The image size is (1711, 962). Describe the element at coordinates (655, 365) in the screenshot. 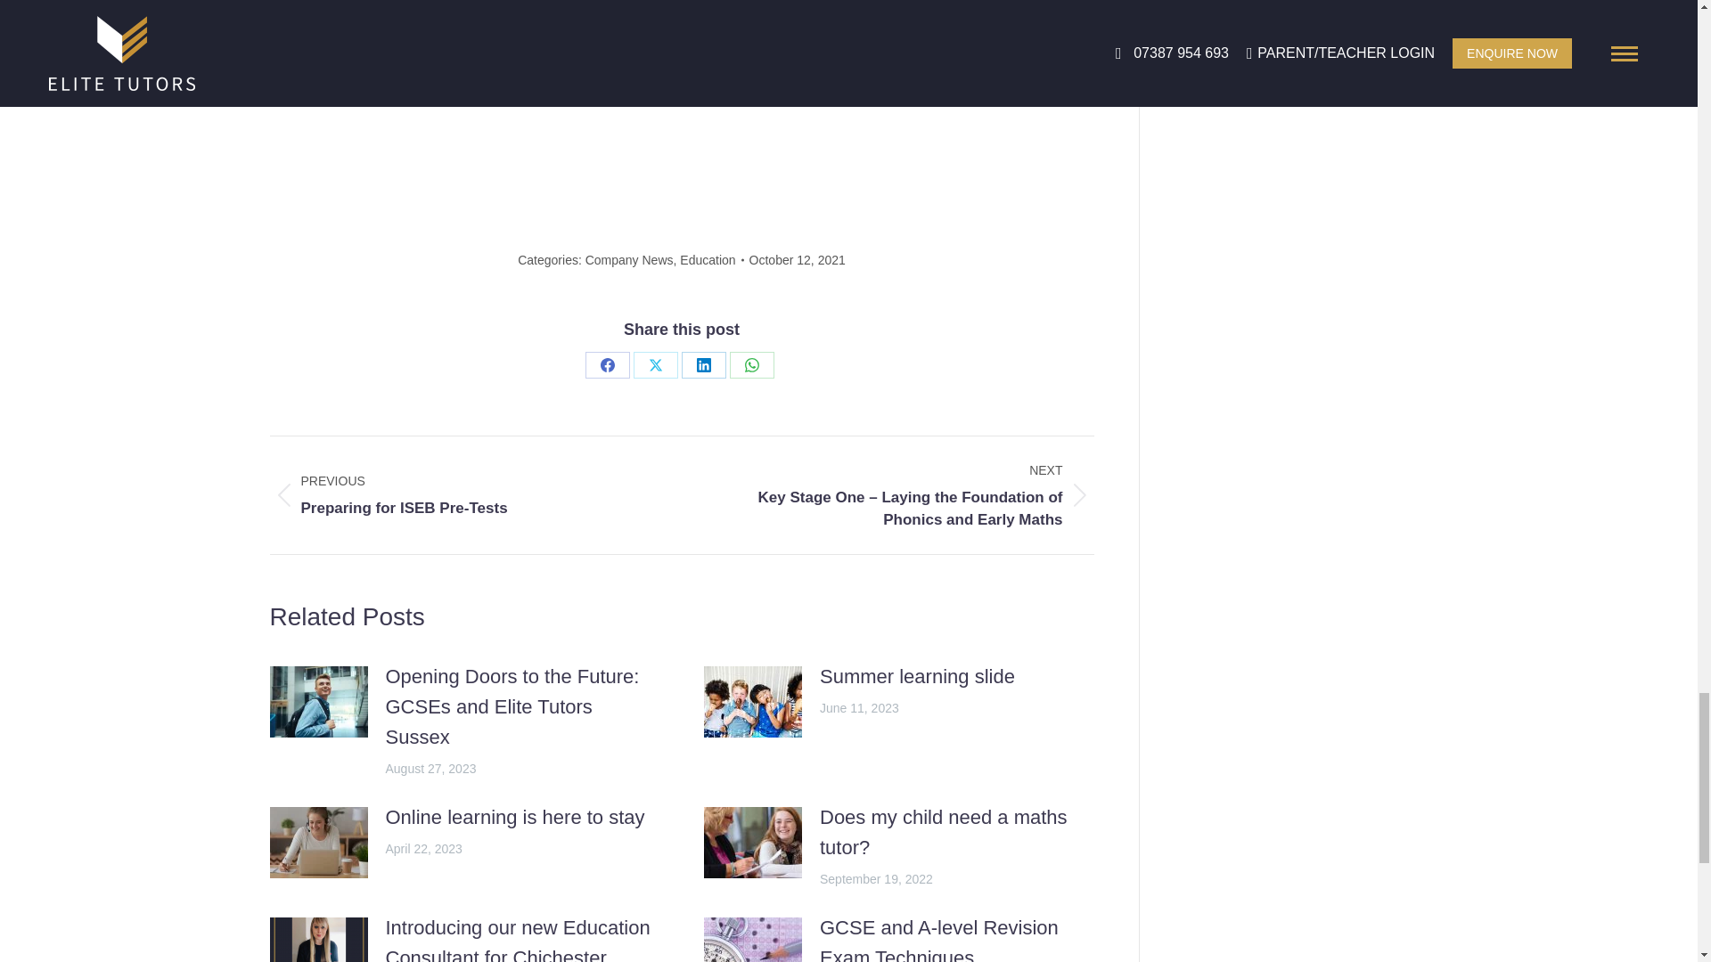

I see `X` at that location.